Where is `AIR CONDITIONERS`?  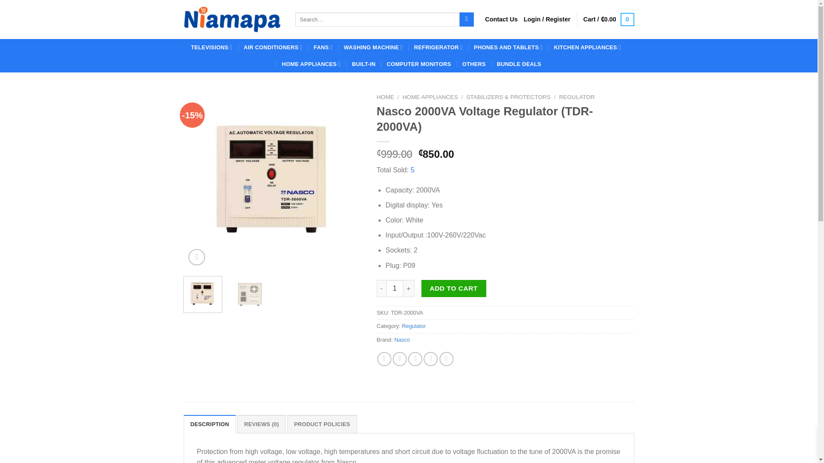
AIR CONDITIONERS is located at coordinates (273, 47).